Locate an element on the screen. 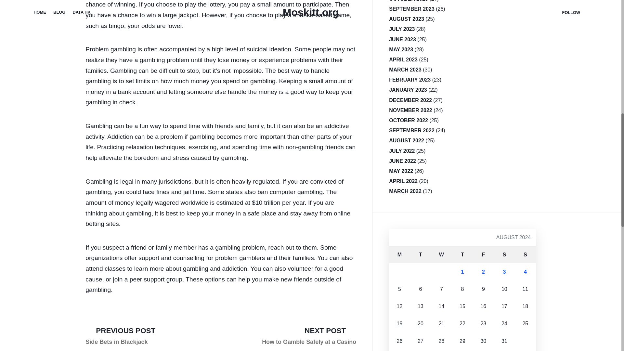 This screenshot has width=624, height=351. Friday is located at coordinates (421, 255).